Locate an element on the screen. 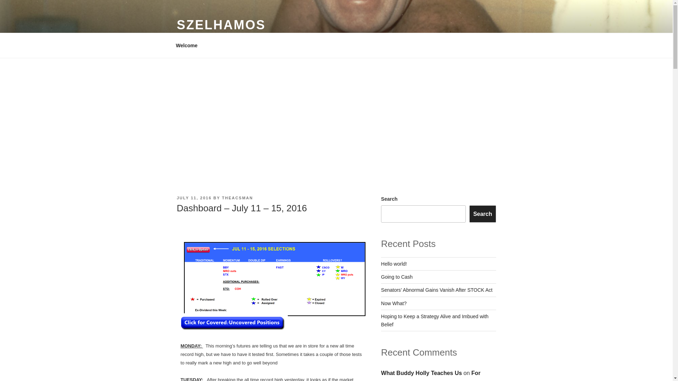 This screenshot has height=381, width=678. Selections is located at coordinates (274, 279).